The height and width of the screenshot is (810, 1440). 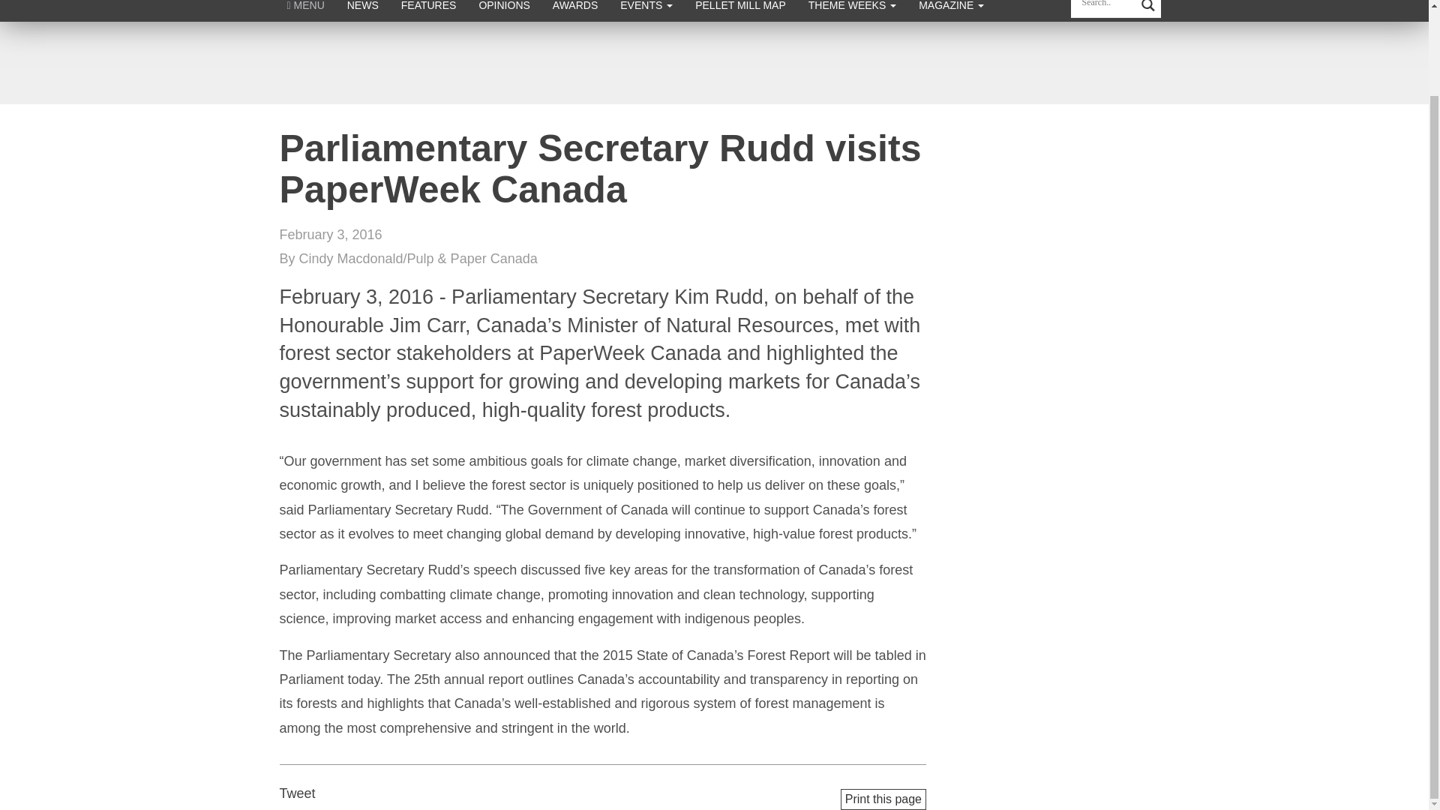 I want to click on MENU, so click(x=306, y=10).